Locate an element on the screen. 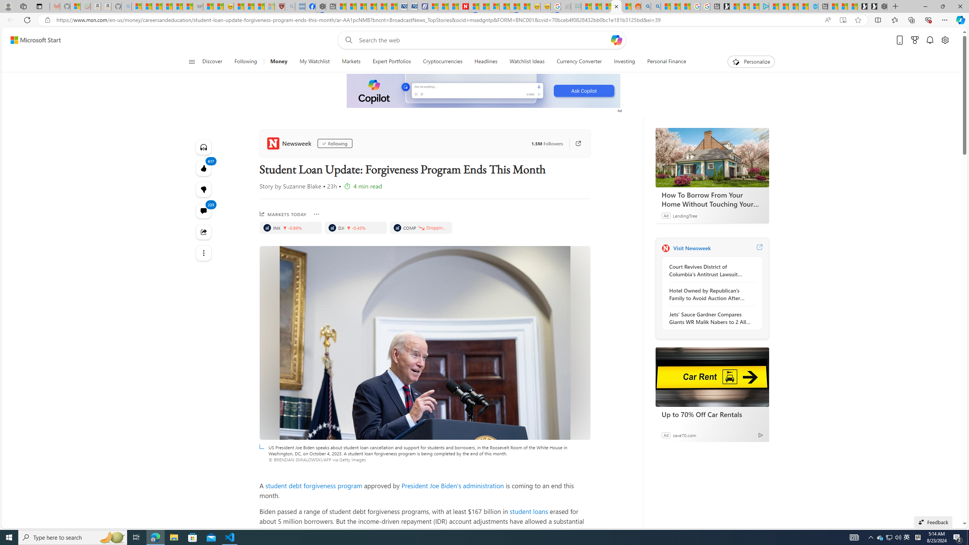 This screenshot has width=969, height=545. New Report Confirms 2023 Was Record Hot | Watch is located at coordinates (178, 6).